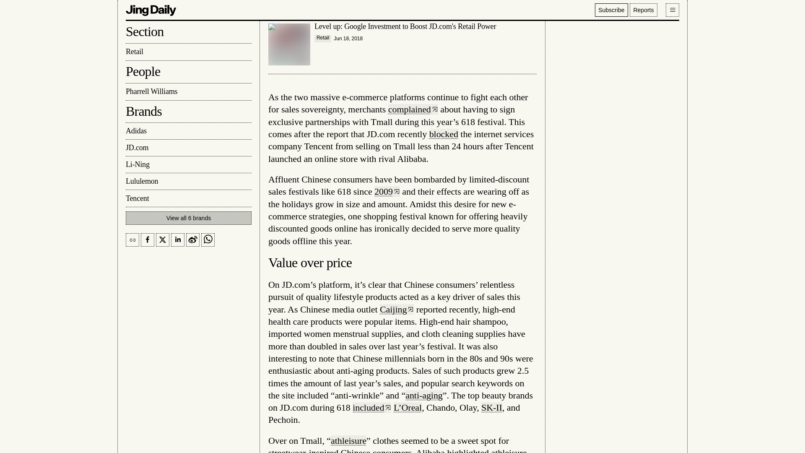 This screenshot has height=453, width=805. What do you see at coordinates (492, 407) in the screenshot?
I see `SK-II` at bounding box center [492, 407].